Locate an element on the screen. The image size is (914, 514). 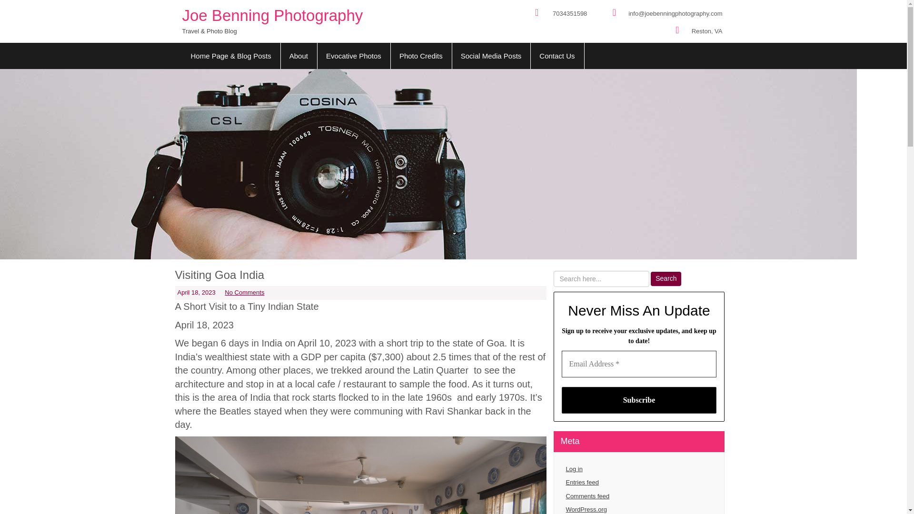
Social Media Posts is located at coordinates (491, 55).